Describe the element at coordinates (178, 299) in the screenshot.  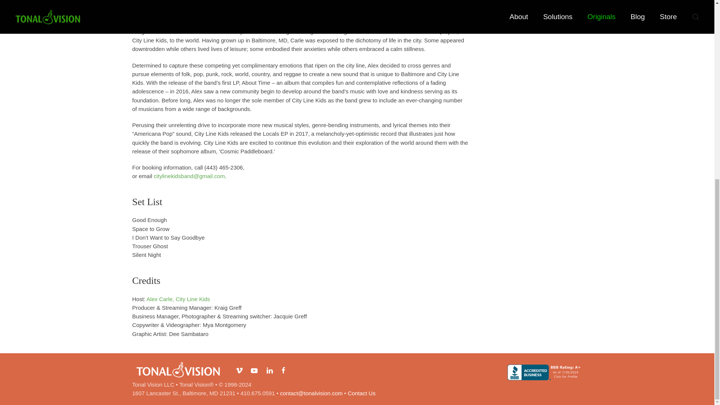
I see `Alex Carle, City Line Kids` at that location.